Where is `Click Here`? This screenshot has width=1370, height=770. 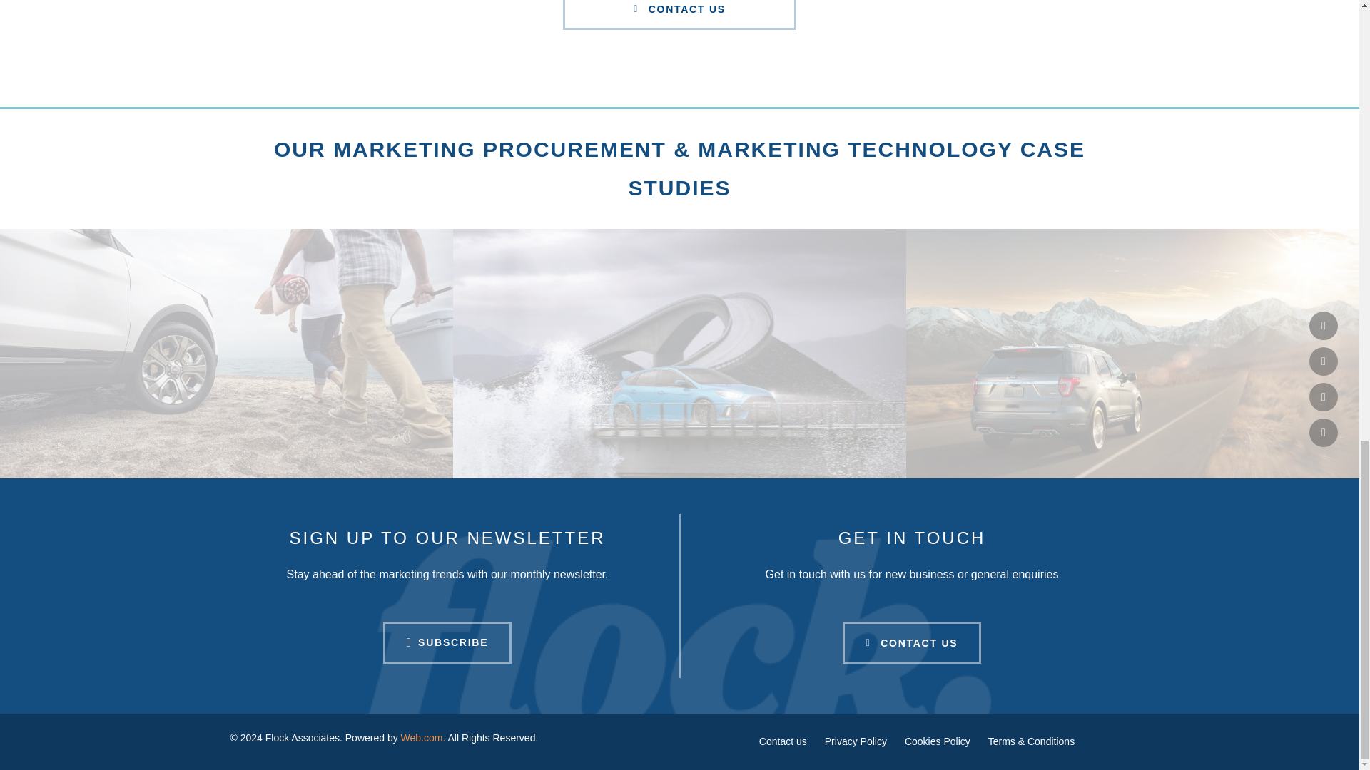 Click Here is located at coordinates (448, 642).